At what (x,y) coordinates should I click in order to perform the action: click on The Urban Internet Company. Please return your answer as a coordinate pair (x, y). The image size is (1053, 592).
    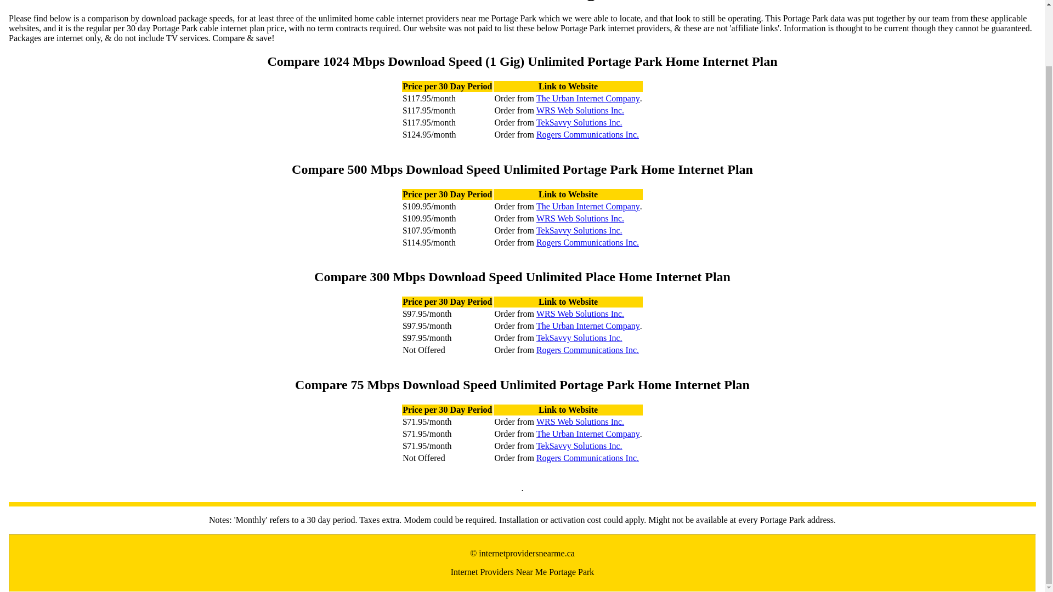
    Looking at the image, I should click on (588, 99).